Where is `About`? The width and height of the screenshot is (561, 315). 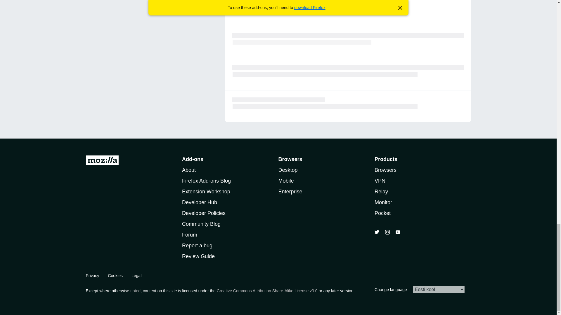
About is located at coordinates (189, 170).